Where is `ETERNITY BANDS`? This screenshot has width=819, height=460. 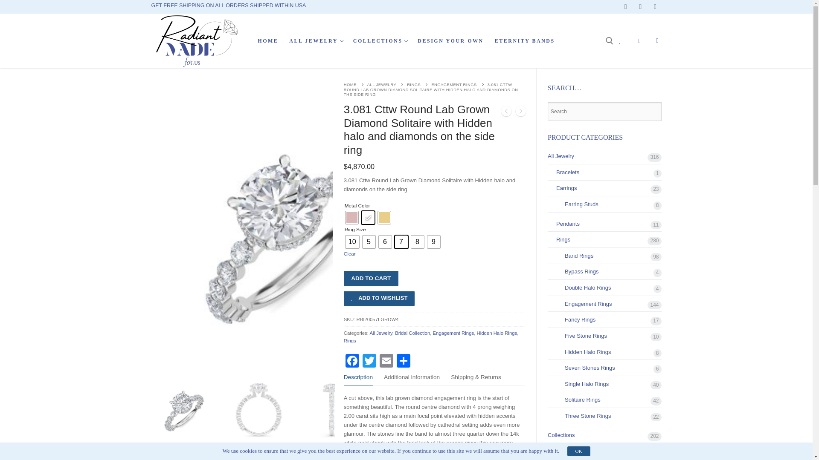
ETERNITY BANDS is located at coordinates (655, 6).